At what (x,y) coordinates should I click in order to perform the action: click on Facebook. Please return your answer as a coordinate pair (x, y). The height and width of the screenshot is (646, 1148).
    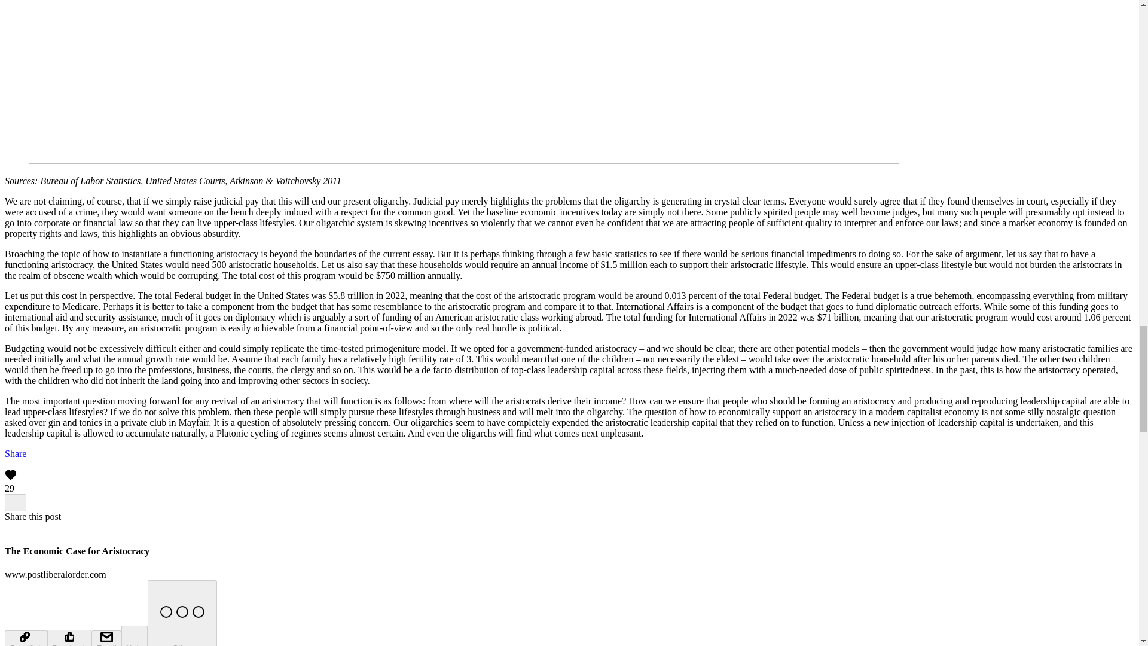
    Looking at the image, I should click on (69, 638).